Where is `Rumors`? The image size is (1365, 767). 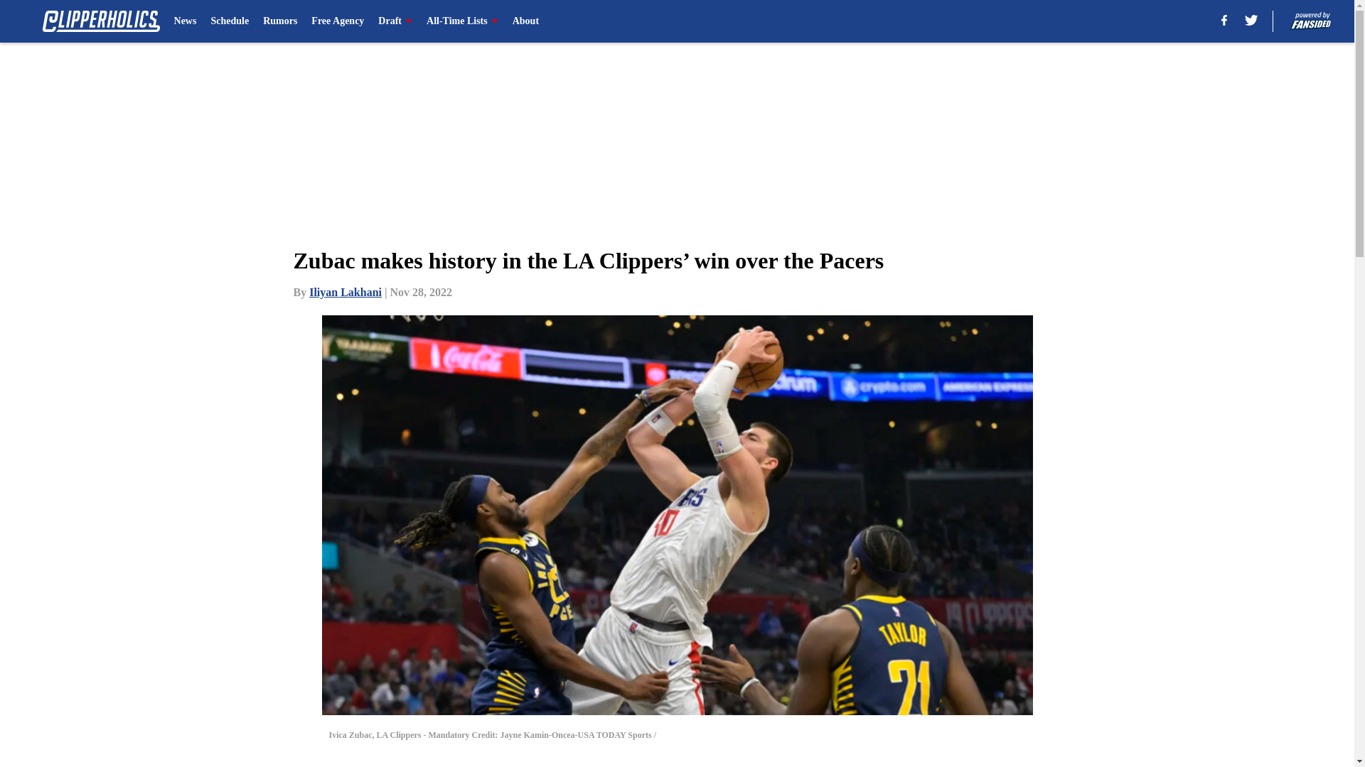
Rumors is located at coordinates (280, 21).